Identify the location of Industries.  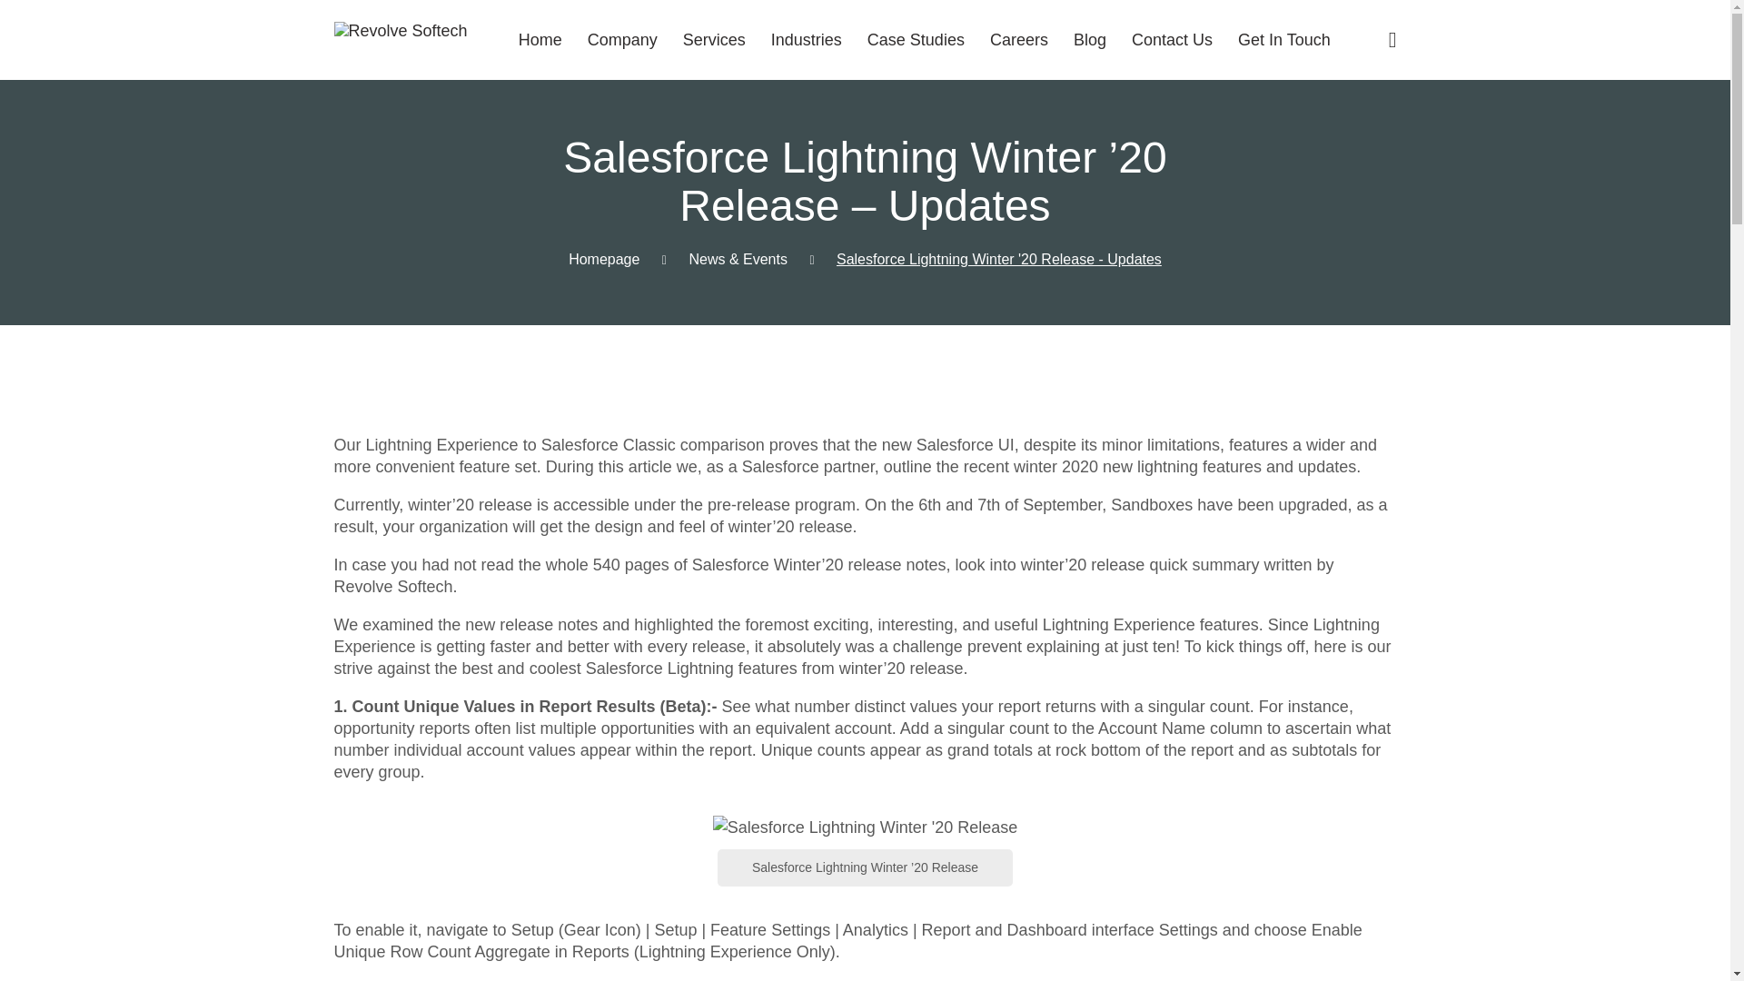
(807, 39).